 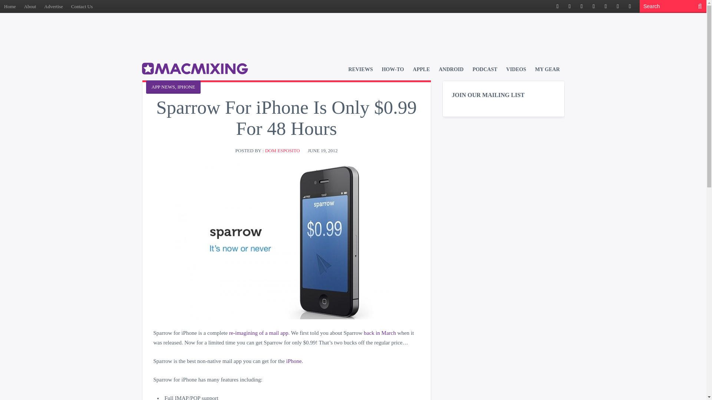 What do you see at coordinates (282, 150) in the screenshot?
I see `Posts by Dom Esposito` at bounding box center [282, 150].